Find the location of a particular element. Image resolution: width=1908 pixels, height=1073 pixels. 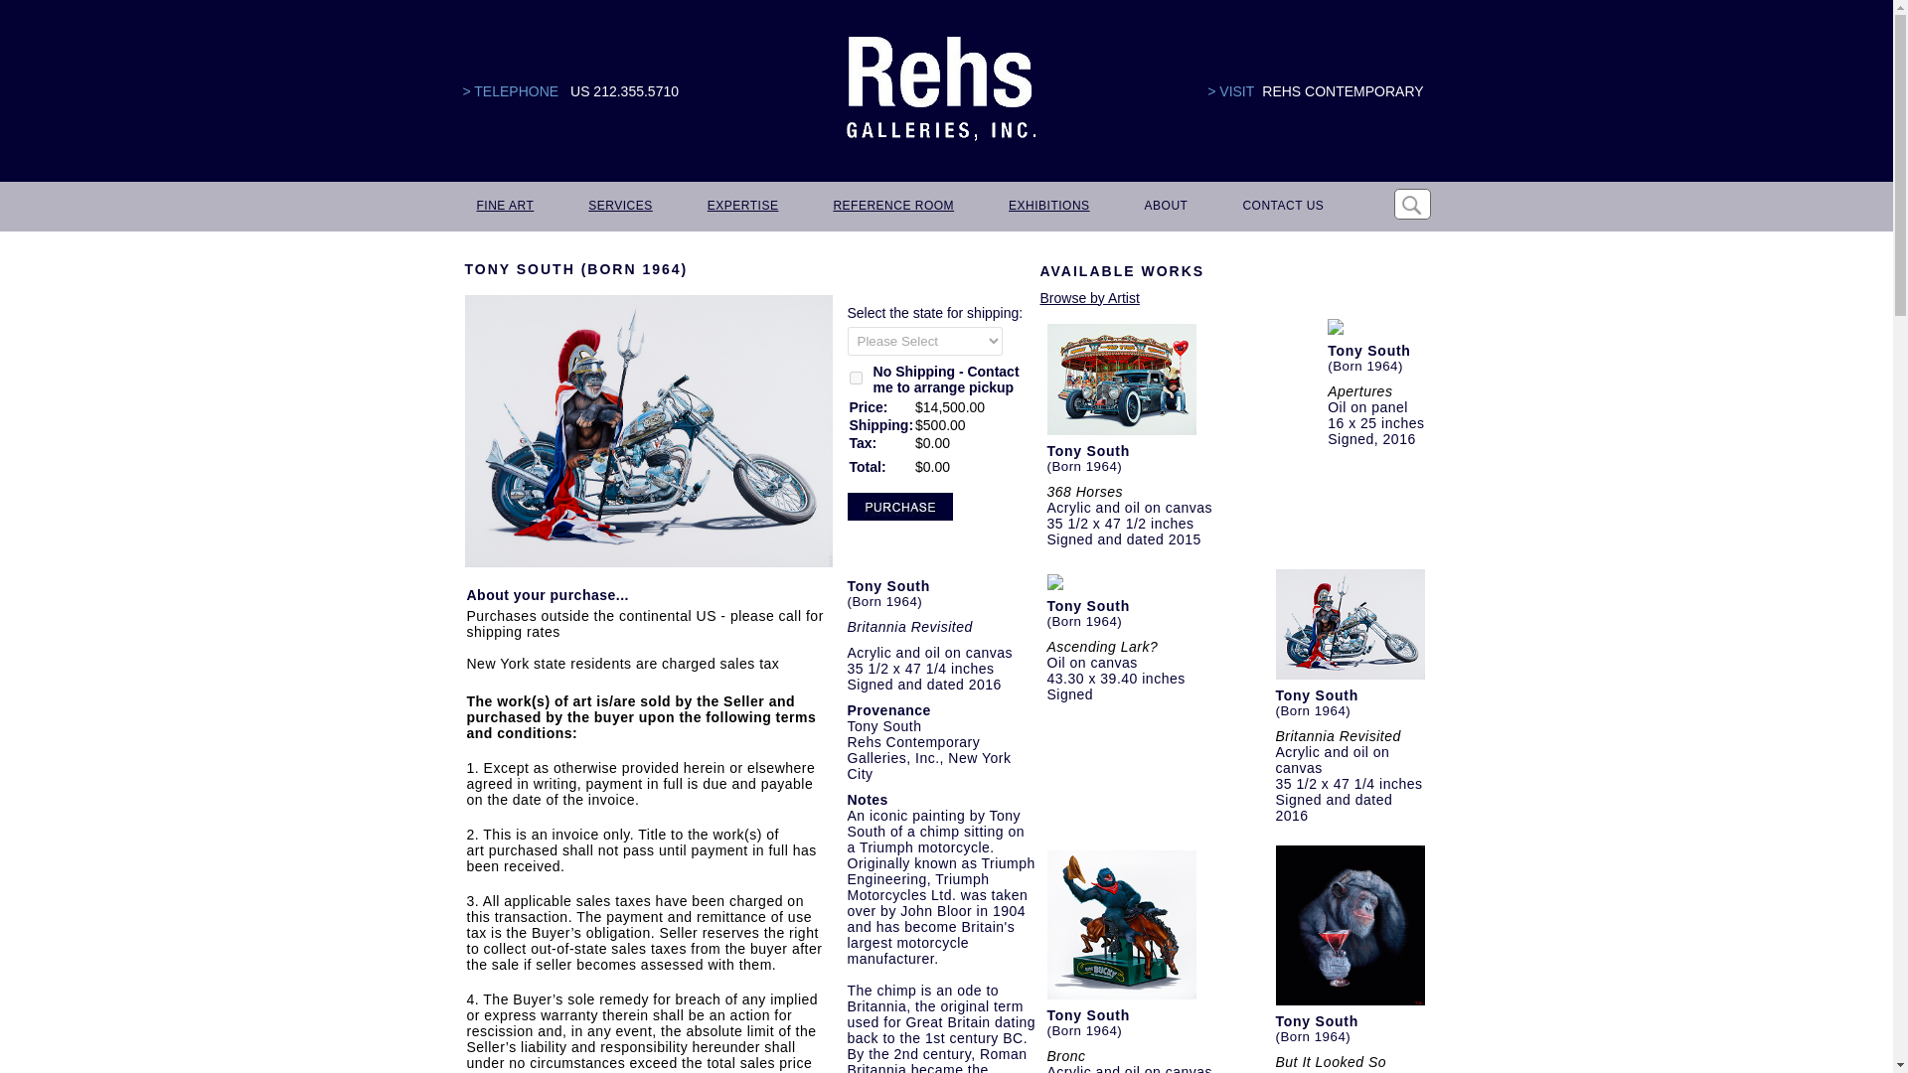

Browse by Artist is located at coordinates (1089, 297).